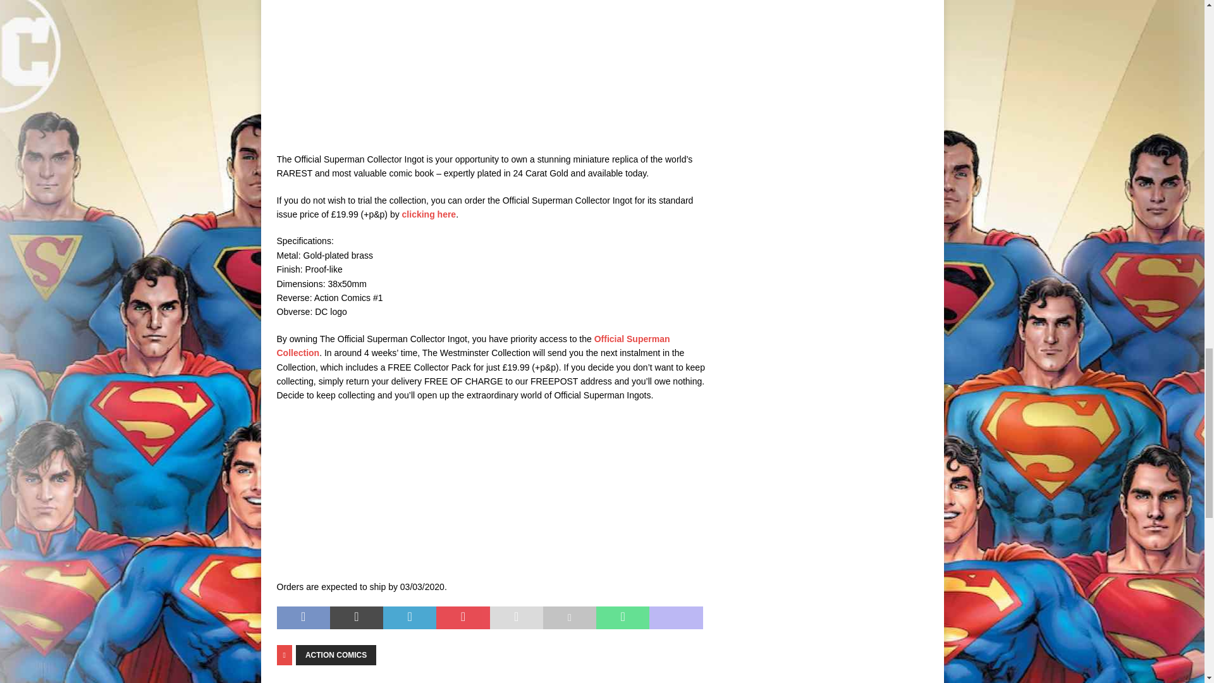  What do you see at coordinates (569, 617) in the screenshot?
I see `Print this article` at bounding box center [569, 617].